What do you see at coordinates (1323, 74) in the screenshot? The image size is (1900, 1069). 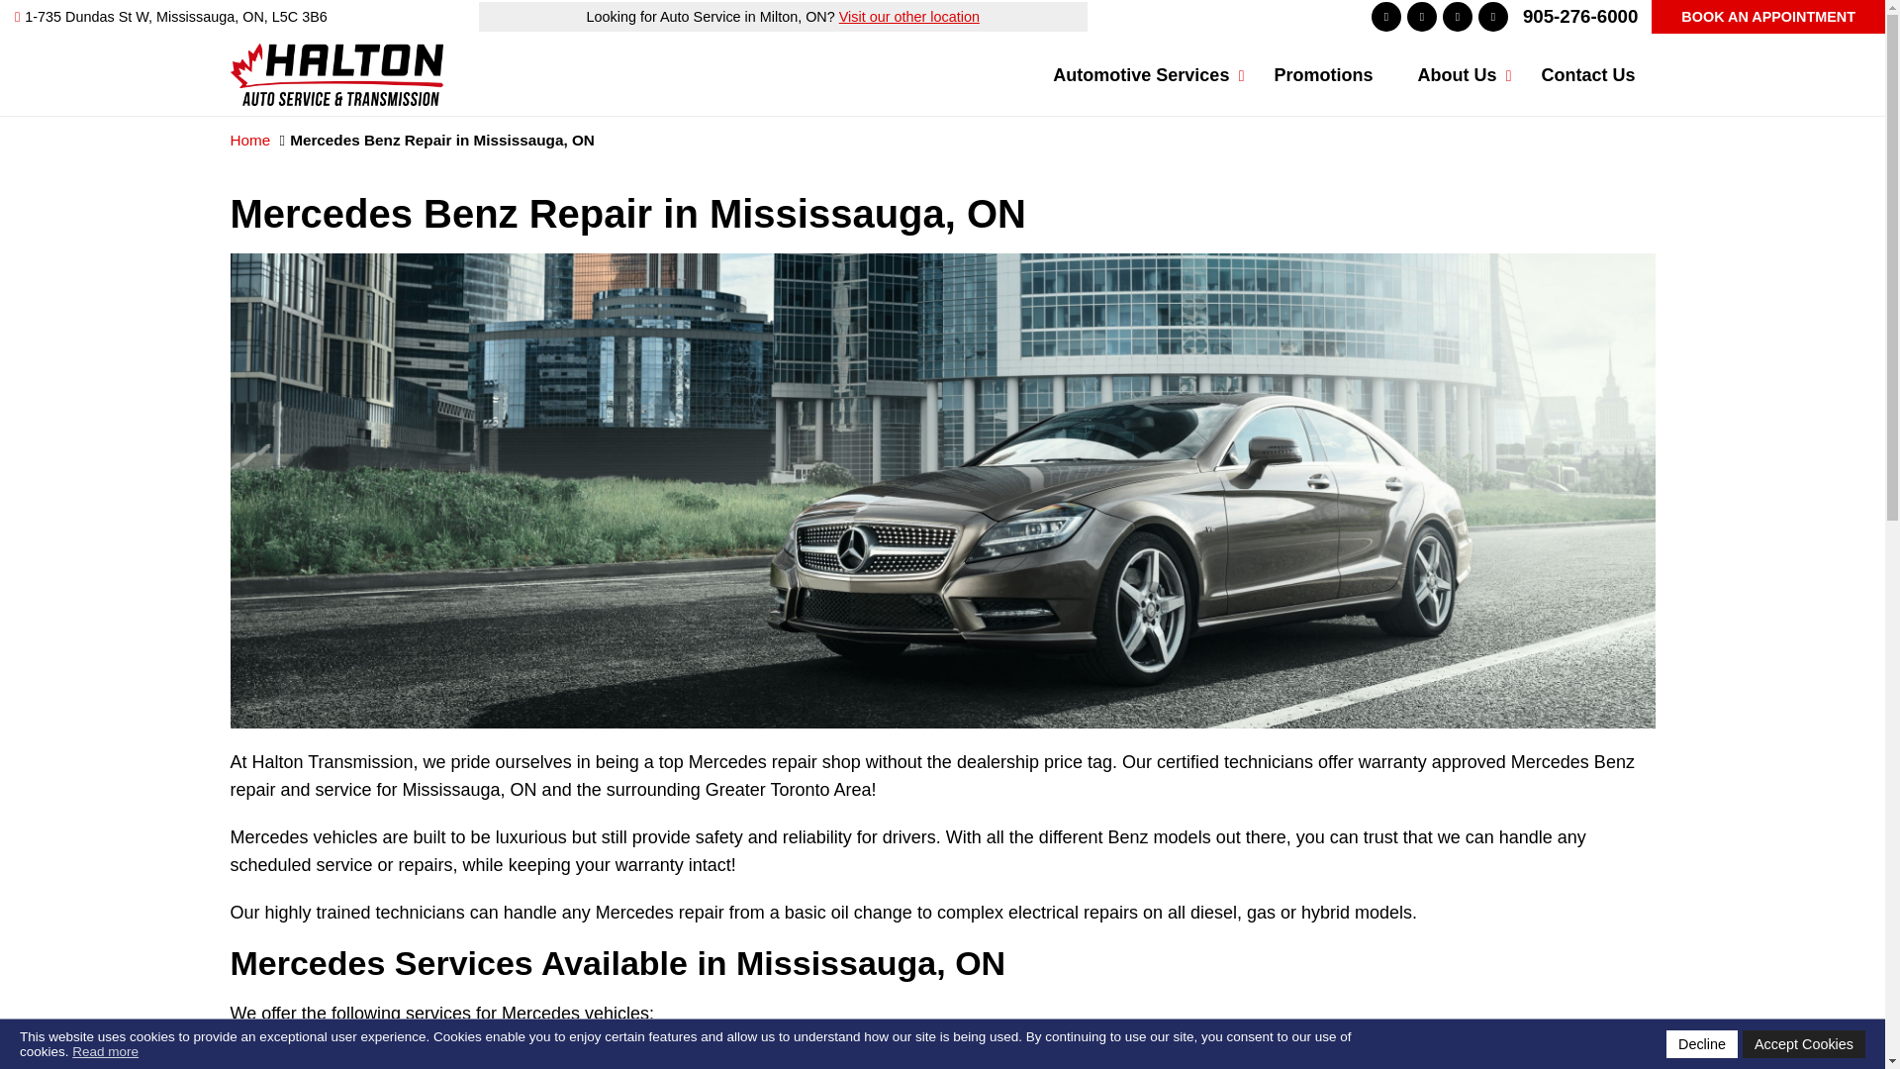 I see `Promotions` at bounding box center [1323, 74].